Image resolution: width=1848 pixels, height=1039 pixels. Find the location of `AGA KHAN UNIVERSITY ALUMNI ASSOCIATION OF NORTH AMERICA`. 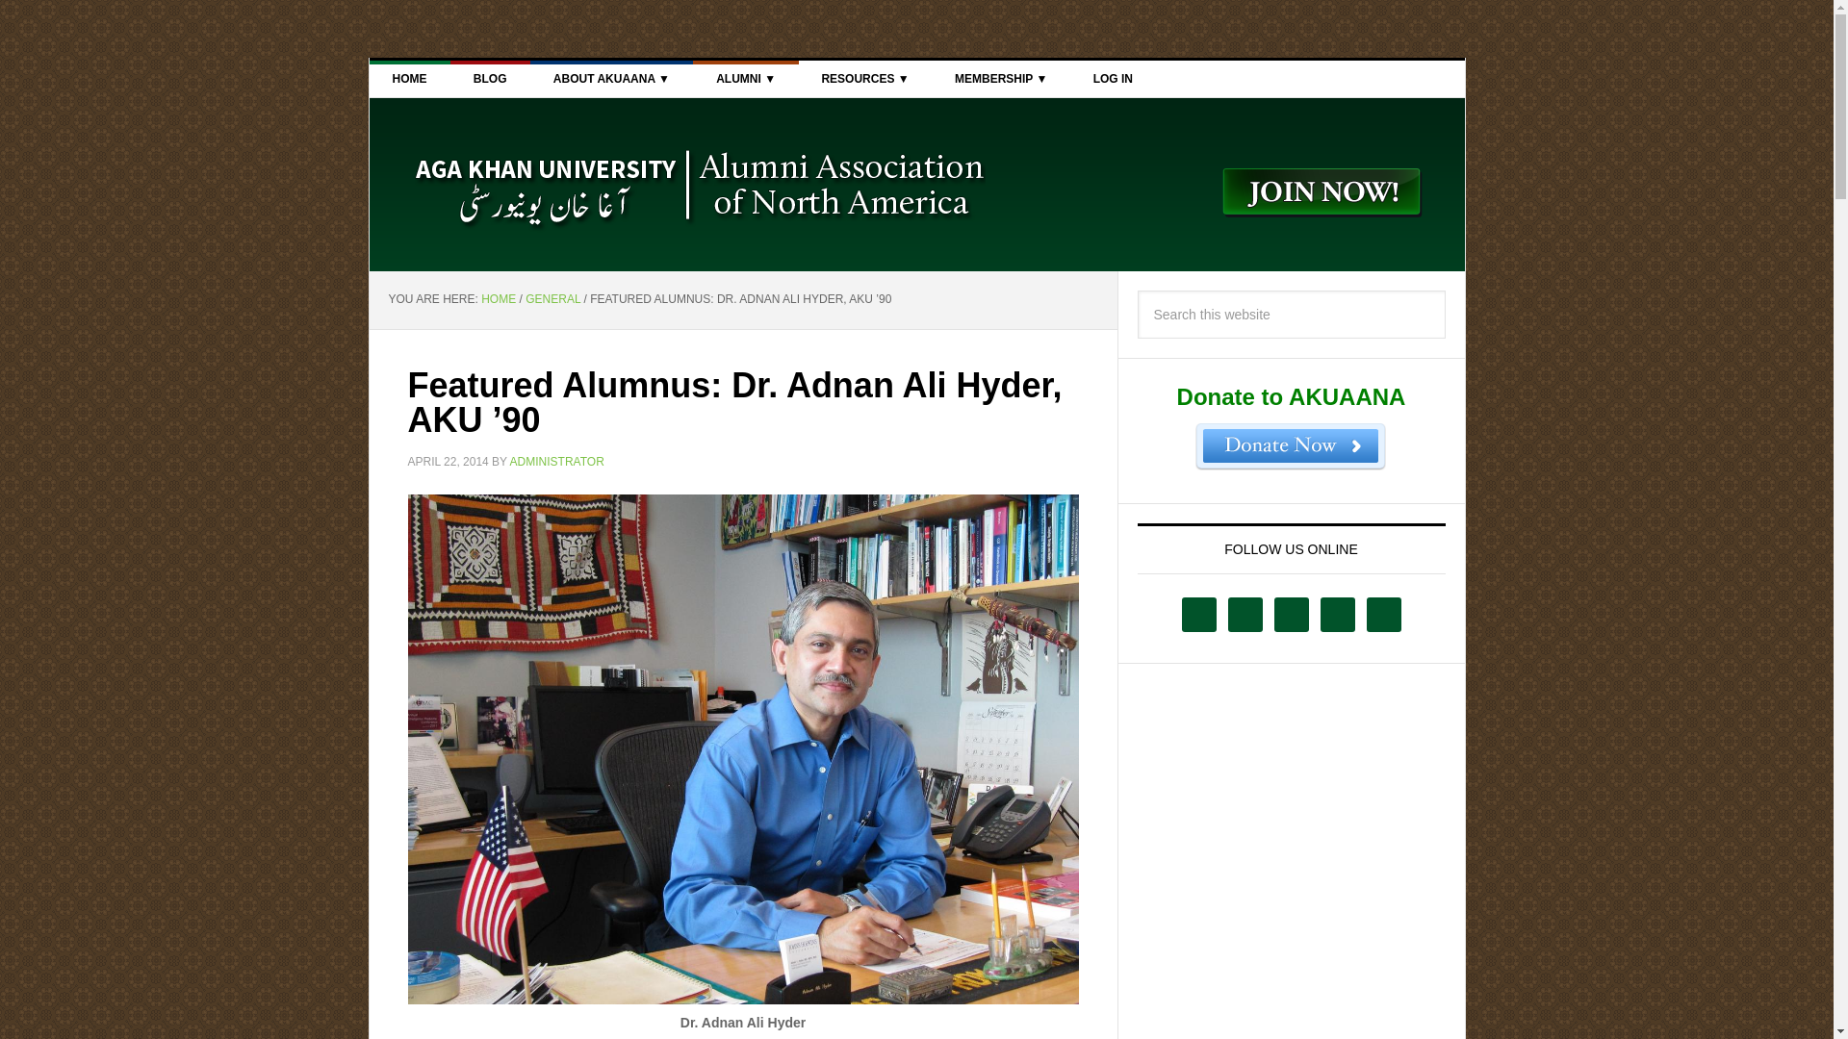

AGA KHAN UNIVERSITY ALUMNI ASSOCIATION OF NORTH AMERICA is located at coordinates (697, 184).